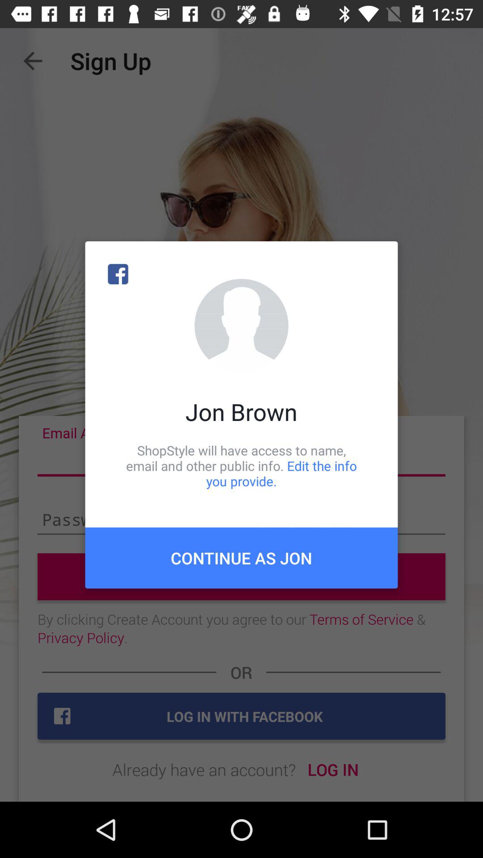 The height and width of the screenshot is (858, 483). Describe the element at coordinates (241, 558) in the screenshot. I see `tap the continue as jon icon` at that location.